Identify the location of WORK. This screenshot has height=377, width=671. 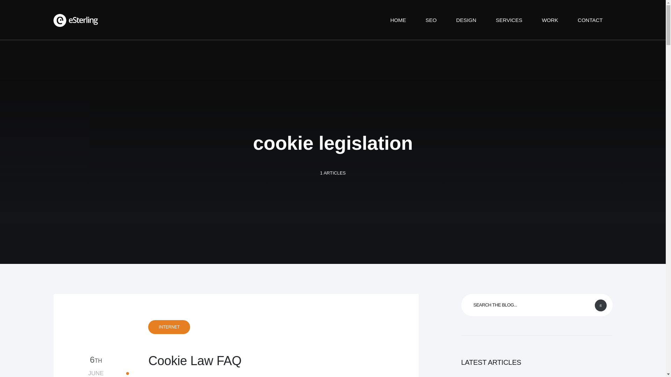
(96, 366).